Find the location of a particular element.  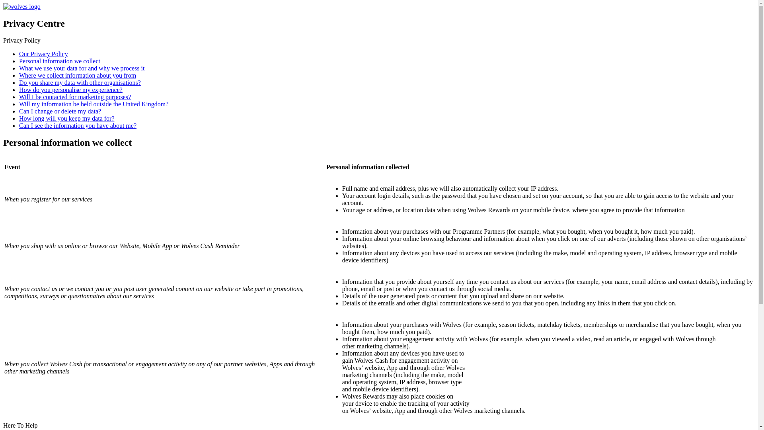

Will I be contacted for marketing purposes? is located at coordinates (75, 97).